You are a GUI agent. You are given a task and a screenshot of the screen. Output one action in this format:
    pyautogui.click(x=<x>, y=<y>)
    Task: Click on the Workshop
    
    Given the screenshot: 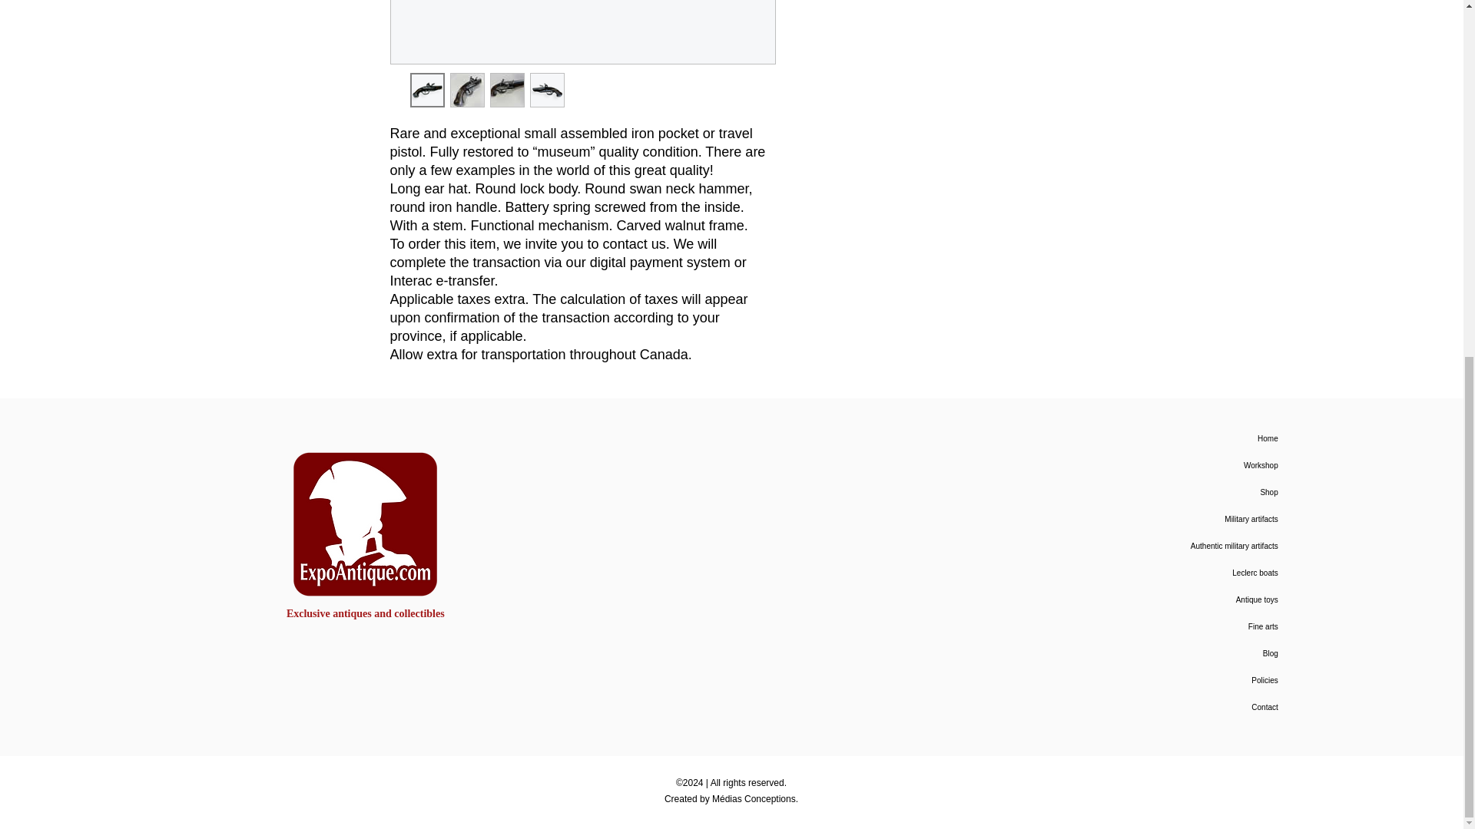 What is the action you would take?
    pyautogui.click(x=1160, y=465)
    